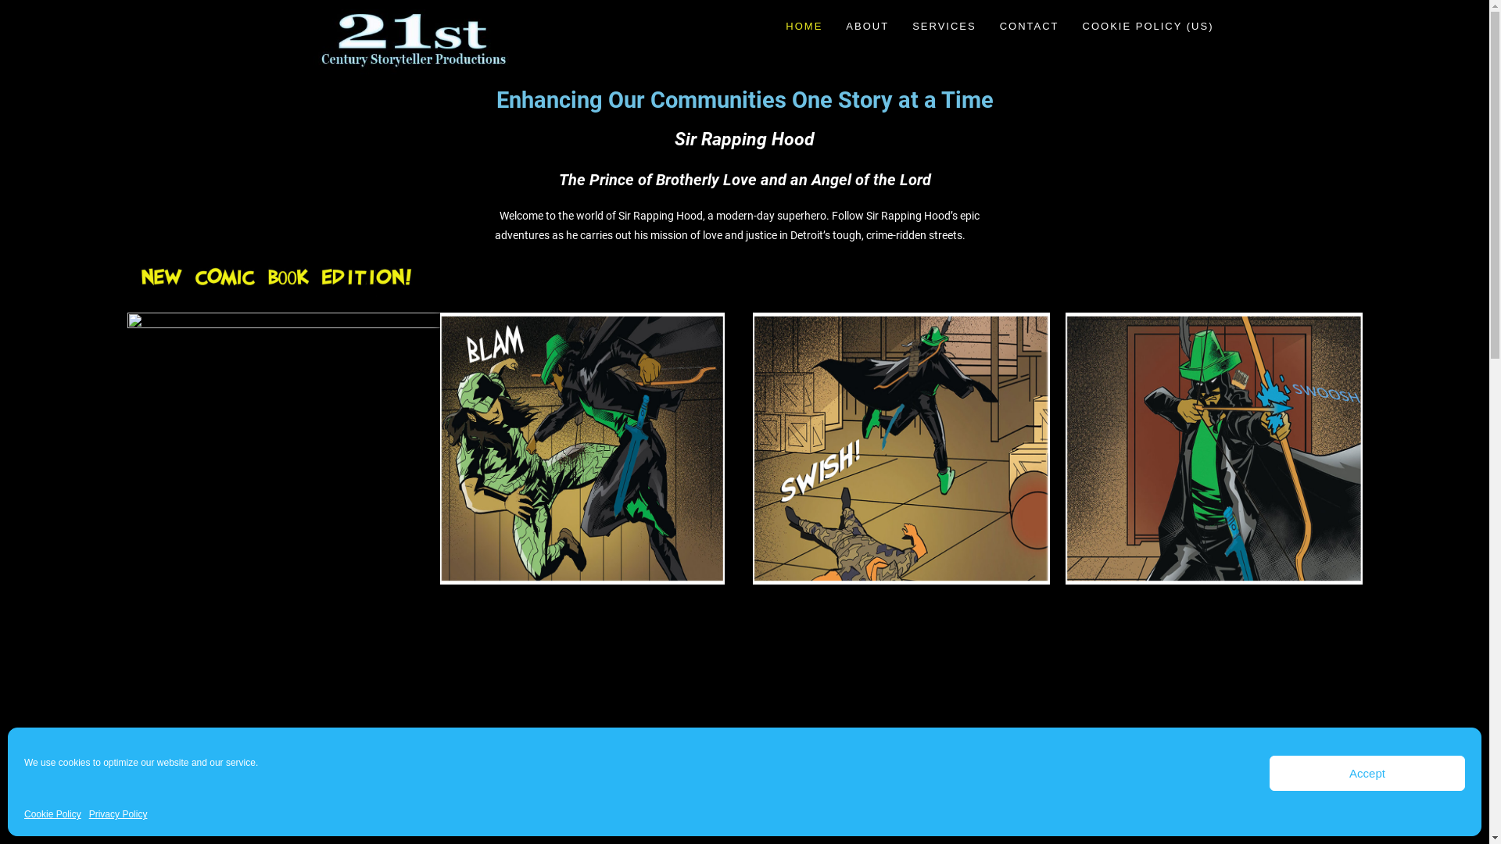 Image resolution: width=1501 pixels, height=844 pixels. Describe the element at coordinates (53, 815) in the screenshot. I see `Cookie Policy` at that location.